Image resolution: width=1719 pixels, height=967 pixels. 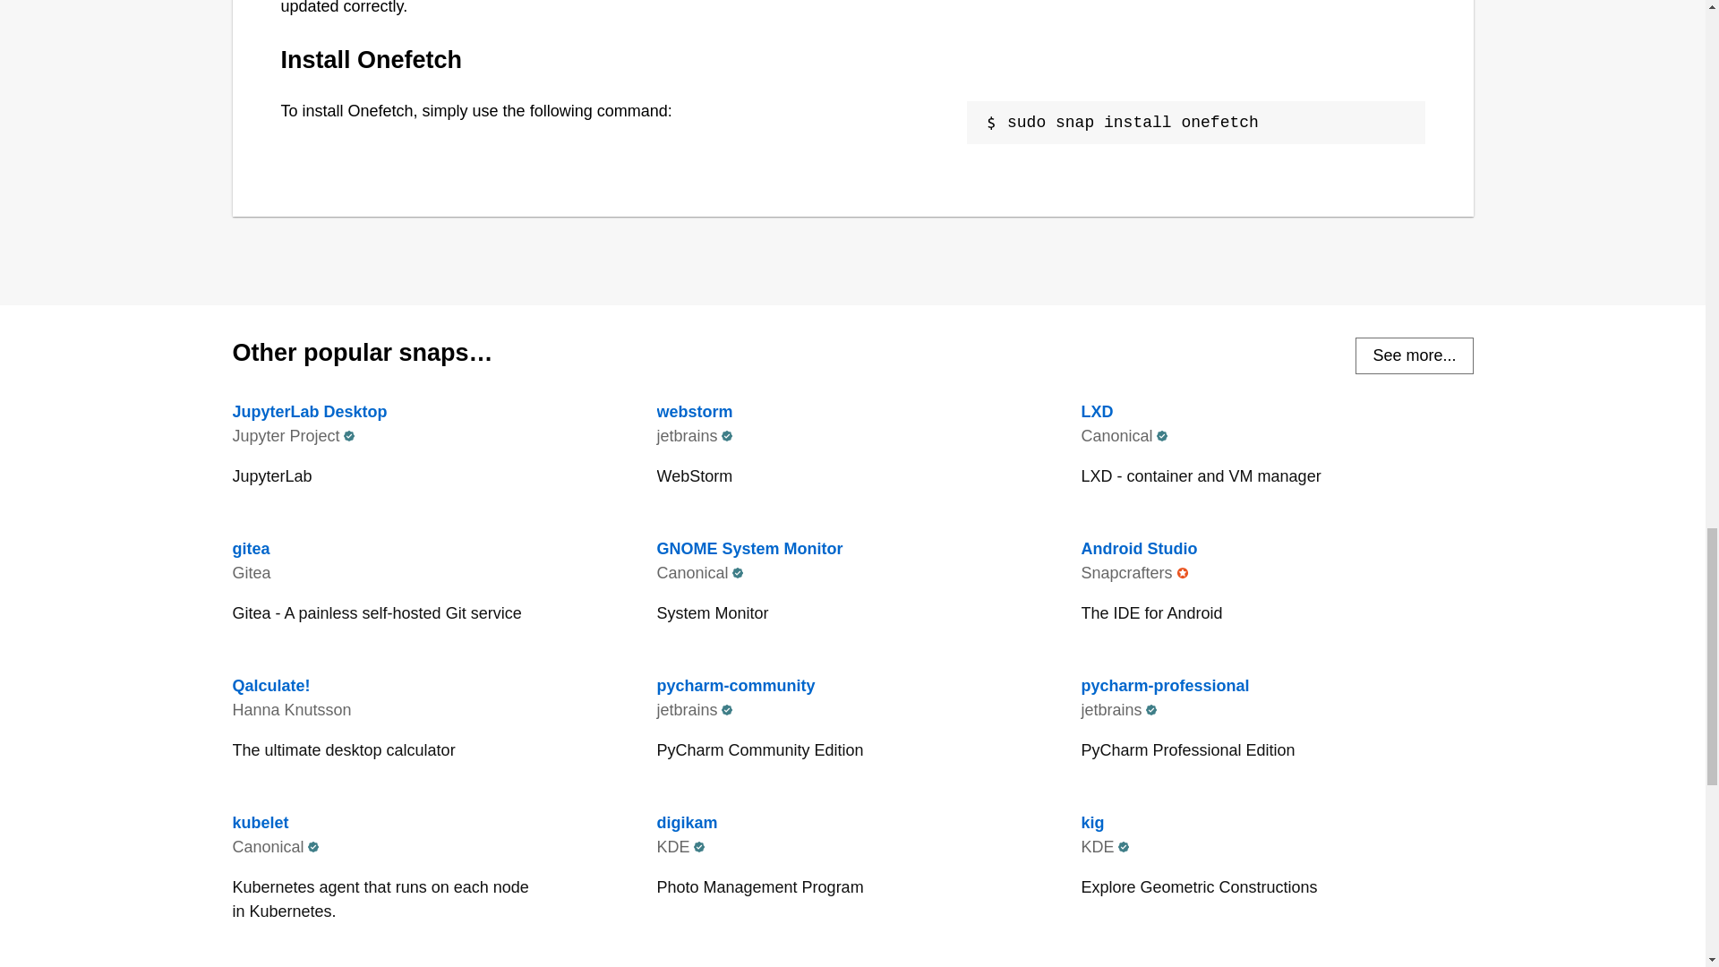 I want to click on See more..., so click(x=1277, y=449).